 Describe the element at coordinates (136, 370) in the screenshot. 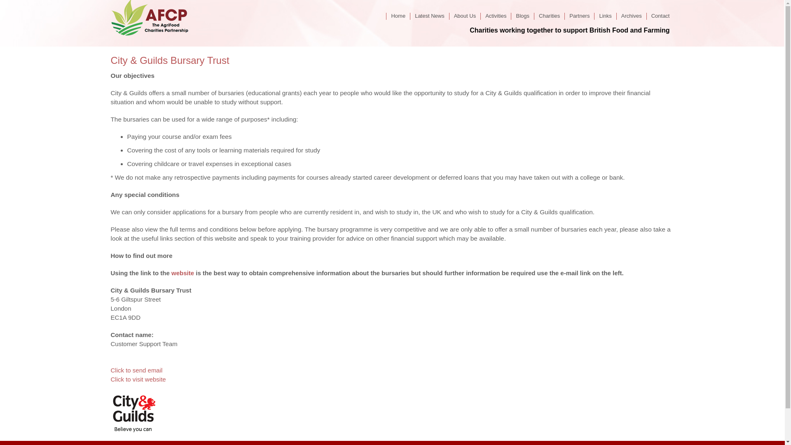

I see `Click to send email` at that location.